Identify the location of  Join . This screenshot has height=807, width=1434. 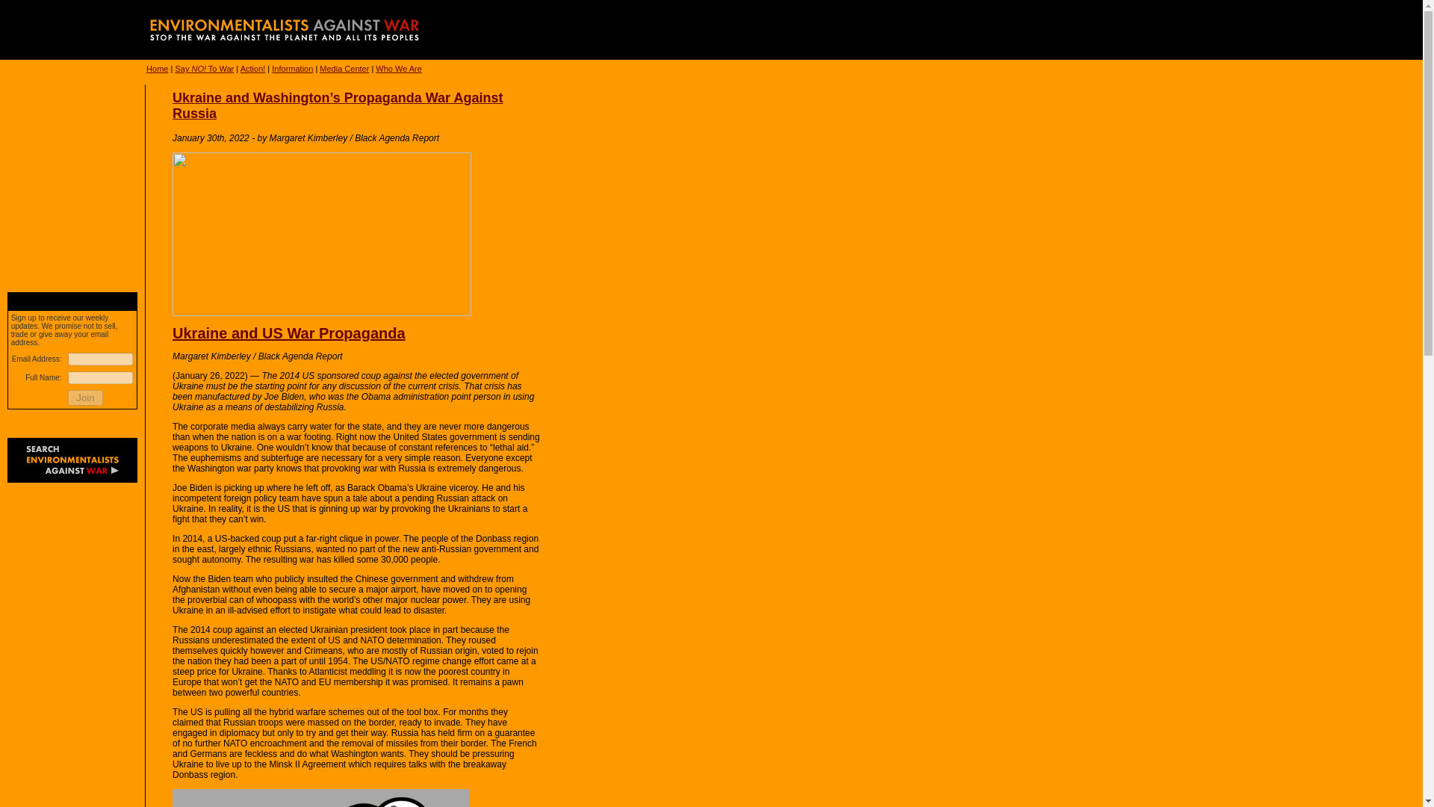
(85, 398).